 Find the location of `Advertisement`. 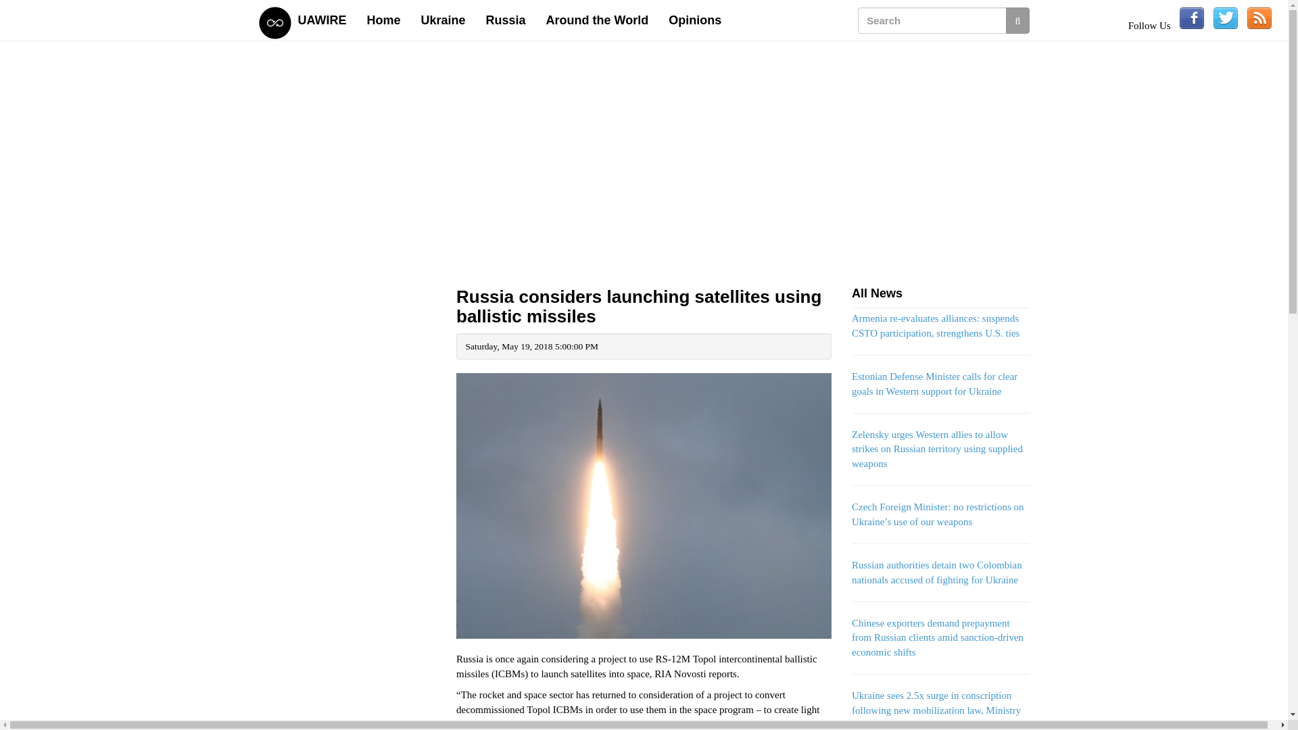

Advertisement is located at coordinates (347, 704).